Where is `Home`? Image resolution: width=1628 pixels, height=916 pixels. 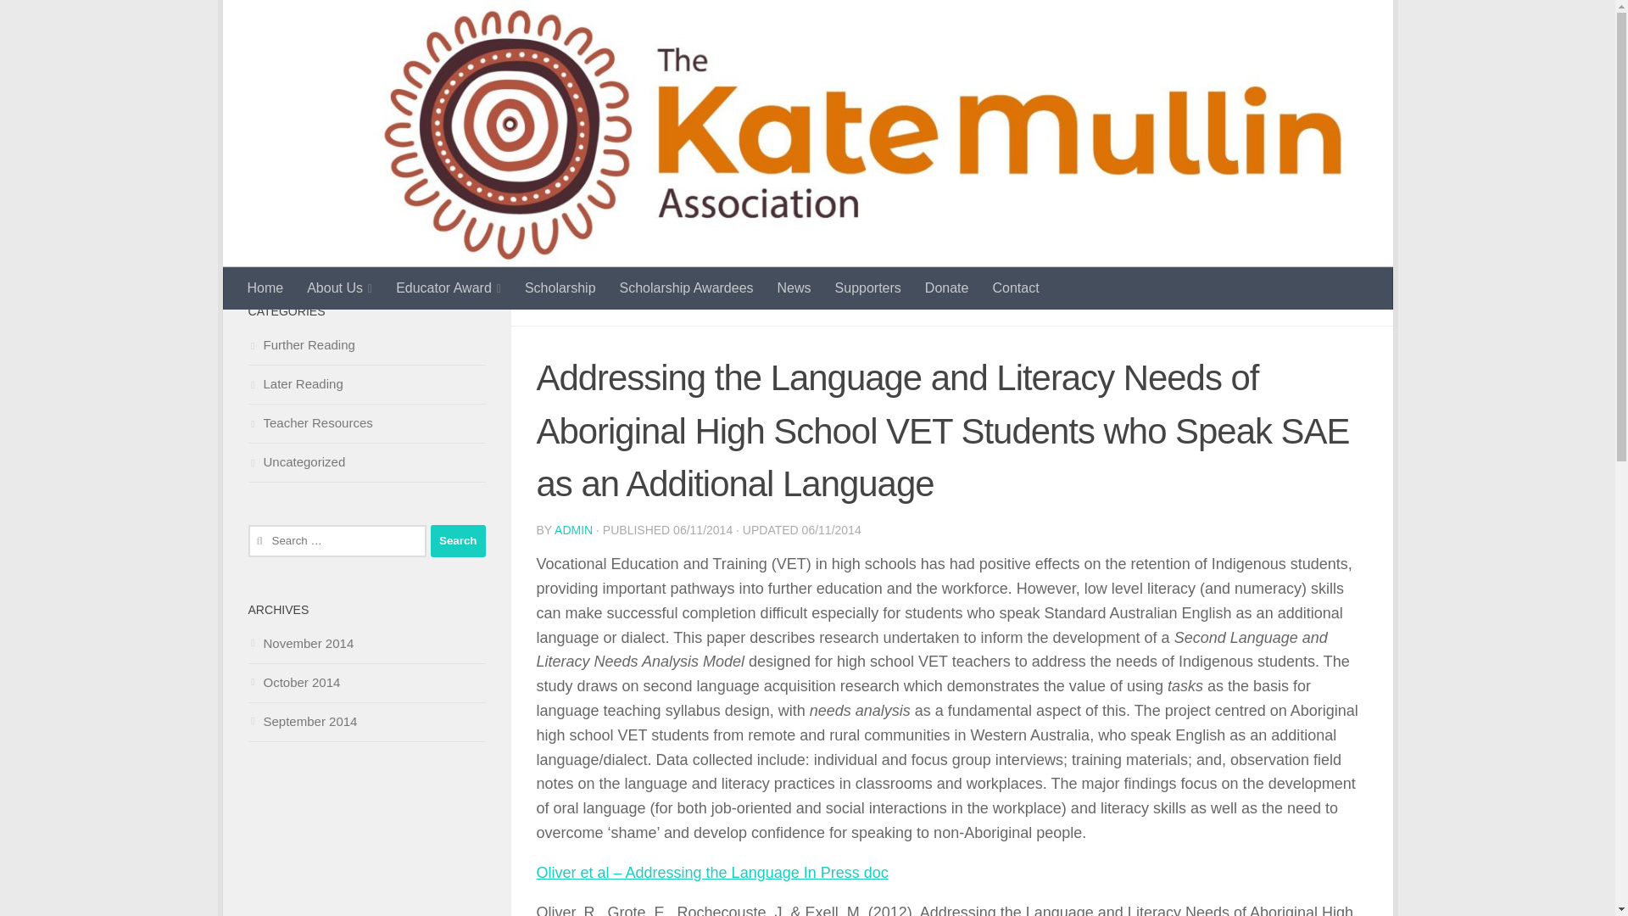 Home is located at coordinates (266, 288).